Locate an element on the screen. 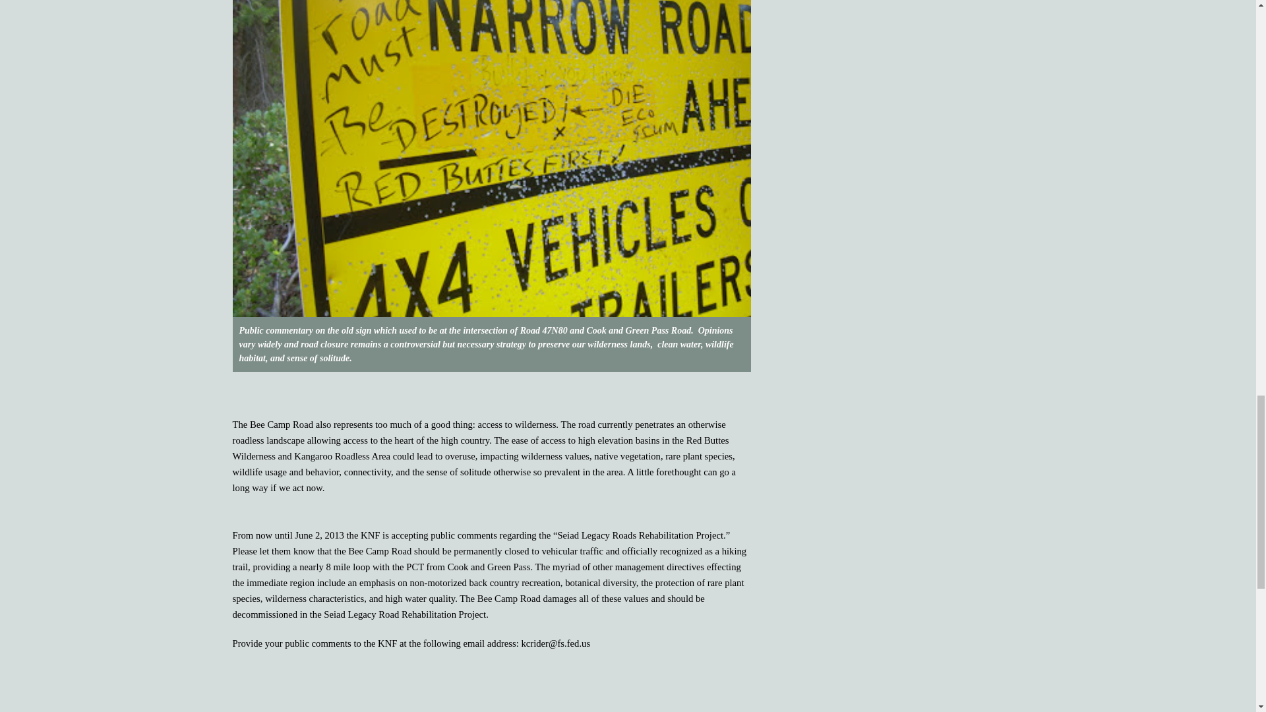 The image size is (1266, 712). Next is located at coordinates (731, 709).